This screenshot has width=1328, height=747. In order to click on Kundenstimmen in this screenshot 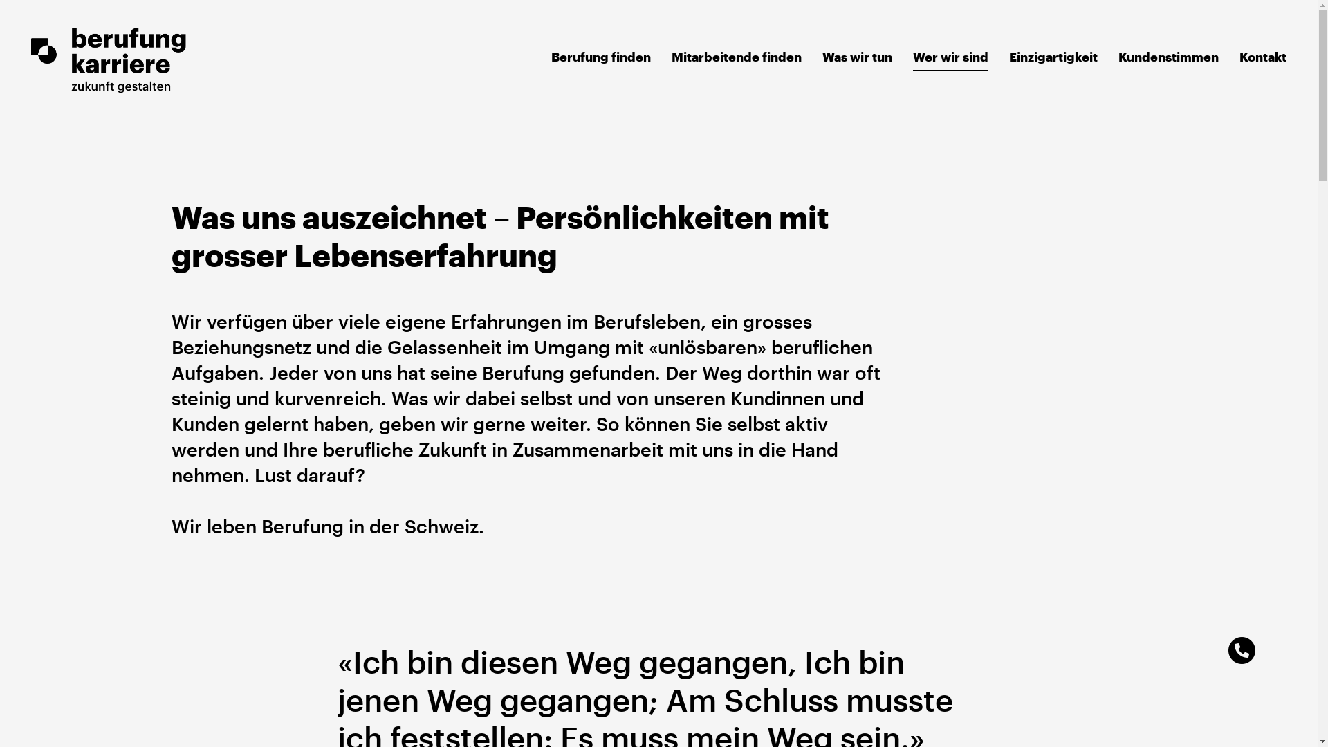, I will do `click(1169, 57)`.